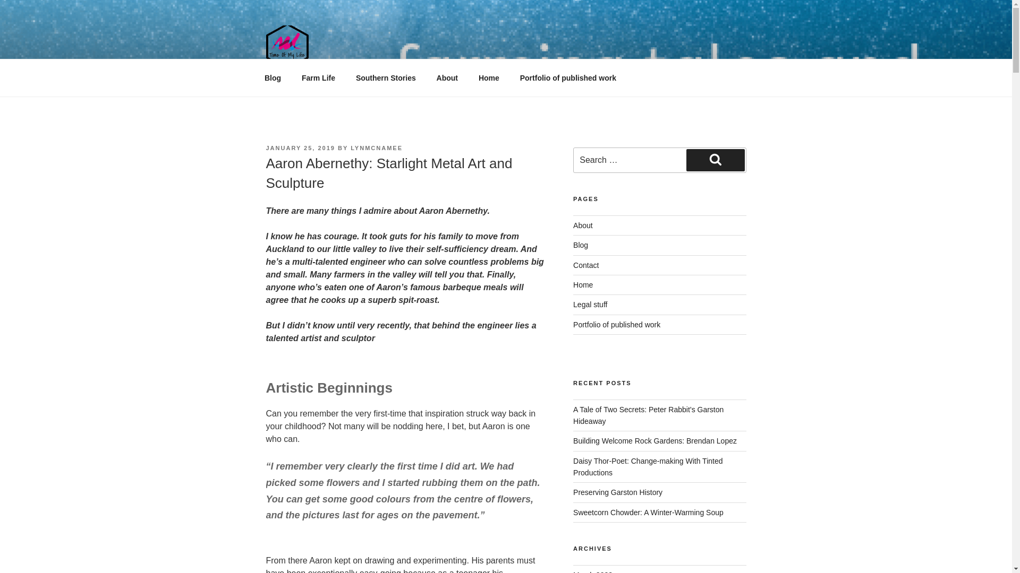 This screenshot has height=573, width=1020. What do you see at coordinates (318, 77) in the screenshot?
I see `Farm Life` at bounding box center [318, 77].